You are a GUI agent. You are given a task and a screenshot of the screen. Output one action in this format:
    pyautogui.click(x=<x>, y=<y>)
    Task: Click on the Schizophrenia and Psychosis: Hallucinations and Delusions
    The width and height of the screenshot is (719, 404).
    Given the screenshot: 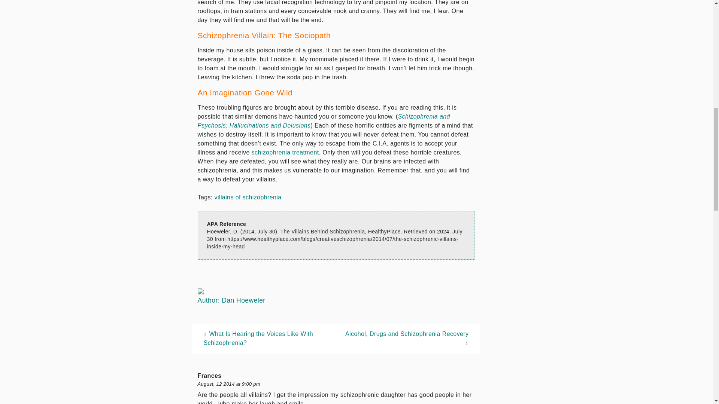 What is the action you would take?
    pyautogui.click(x=324, y=121)
    